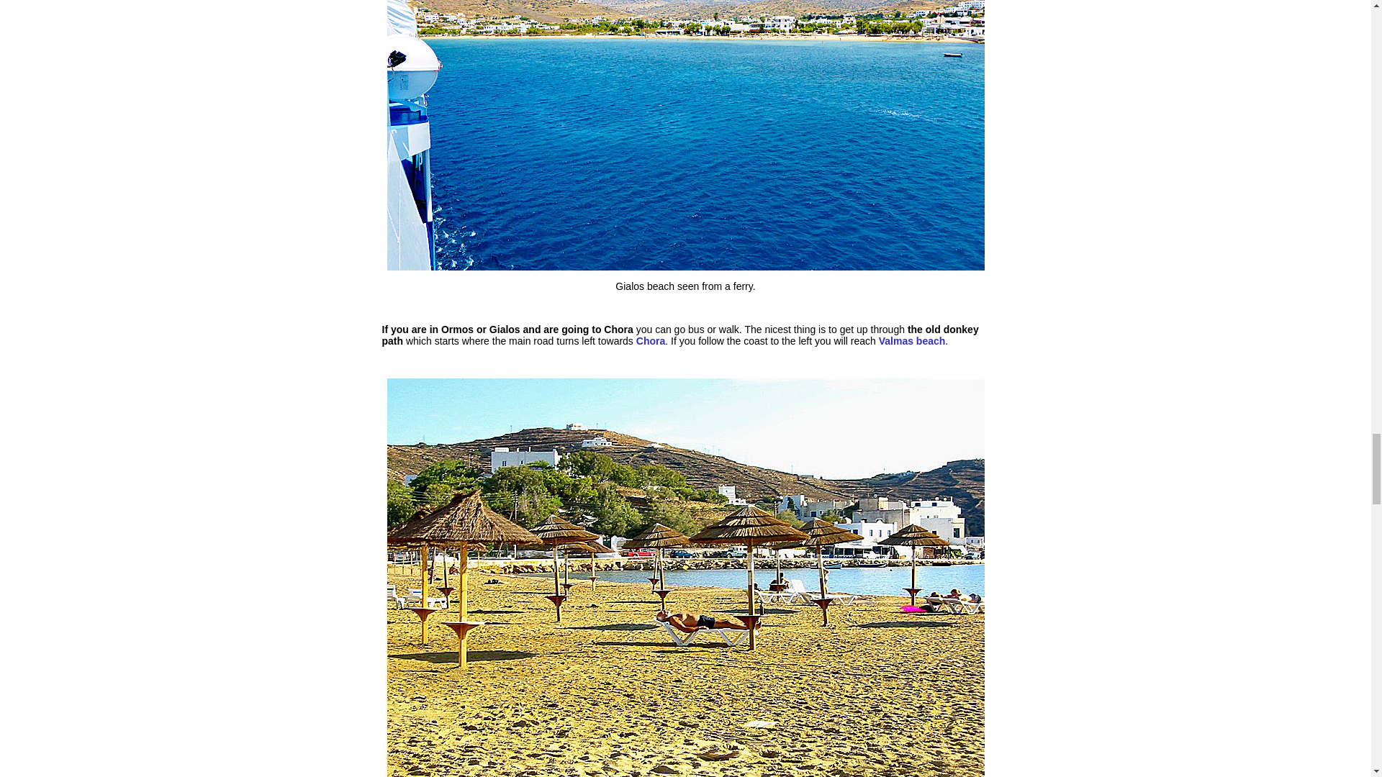  What do you see at coordinates (650, 340) in the screenshot?
I see `Chora` at bounding box center [650, 340].